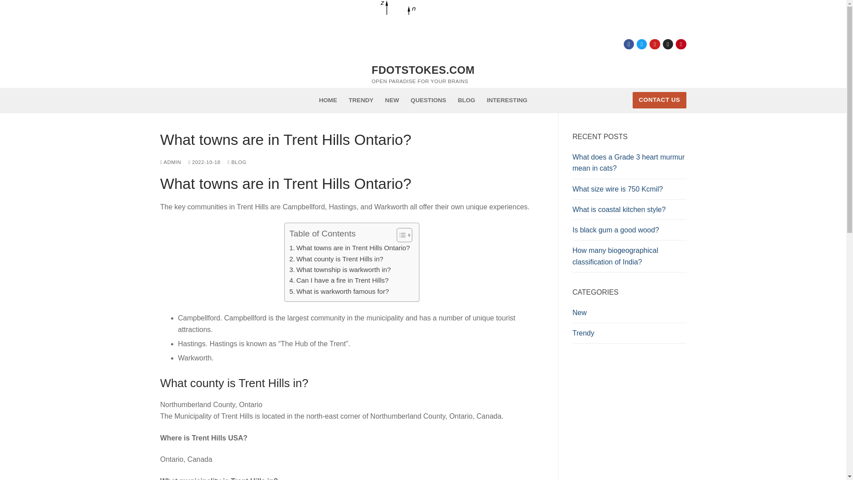 This screenshot has width=853, height=480. I want to click on What is warkworth famous for?, so click(339, 292).